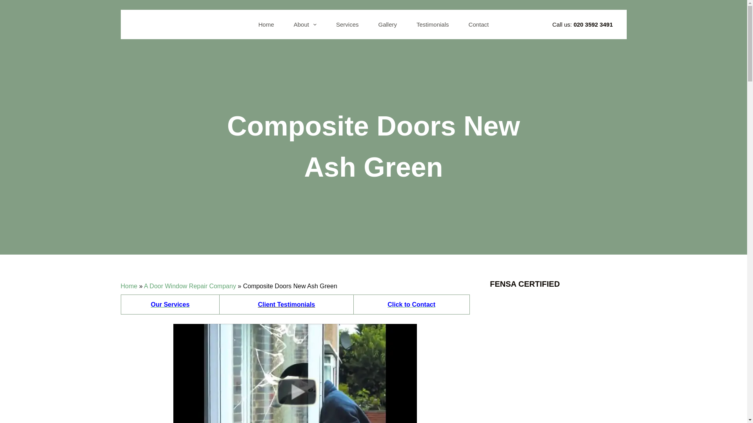  What do you see at coordinates (287, 304) in the screenshot?
I see `Client Testimonials` at bounding box center [287, 304].